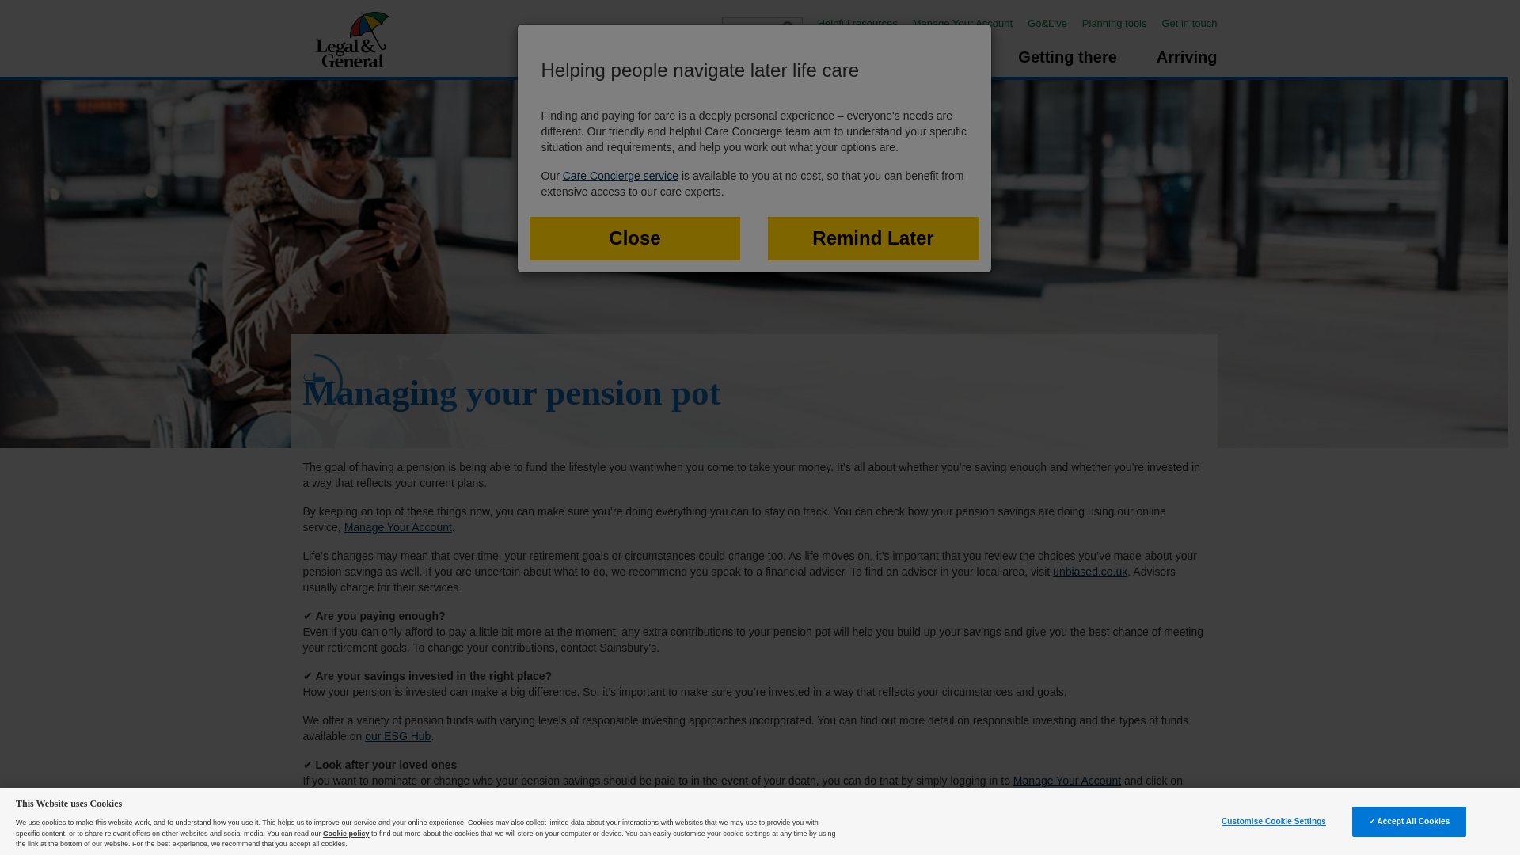 Image resolution: width=1520 pixels, height=855 pixels. What do you see at coordinates (1090, 572) in the screenshot?
I see `unbiased.co.uk - opens in new window.` at bounding box center [1090, 572].